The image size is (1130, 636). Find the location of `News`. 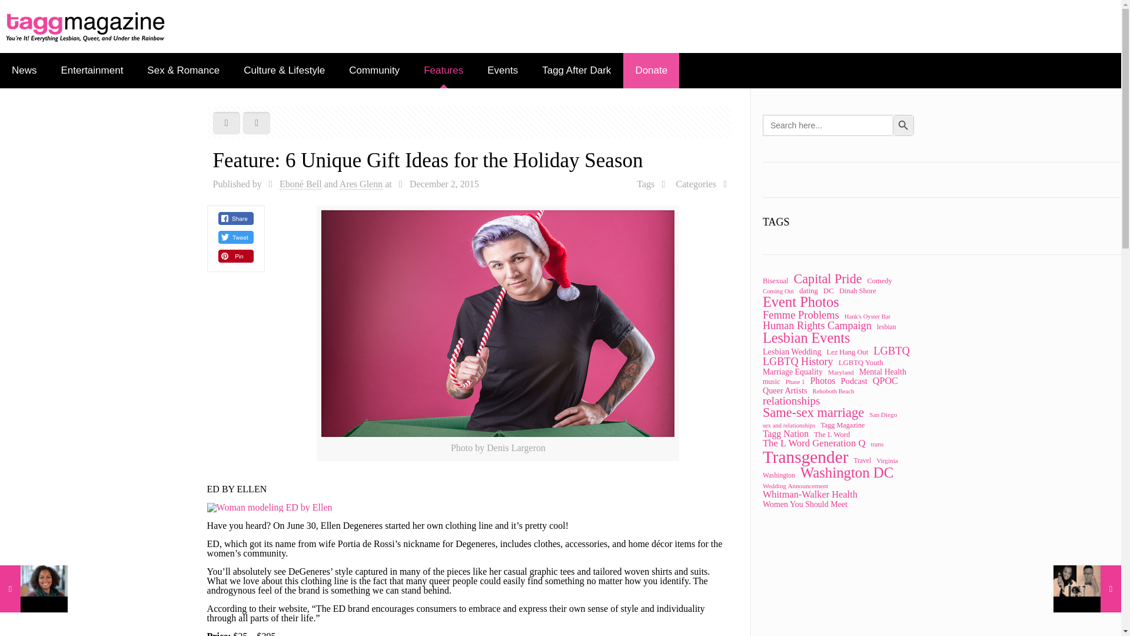

News is located at coordinates (25, 71).